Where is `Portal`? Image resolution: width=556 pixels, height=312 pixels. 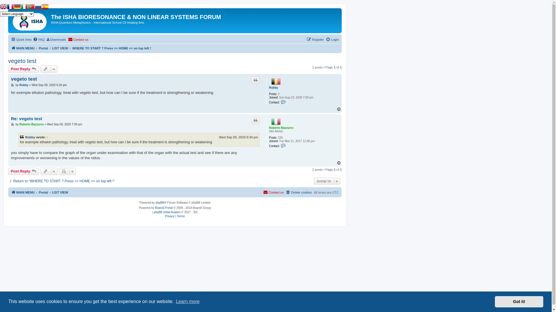
Portal is located at coordinates (43, 48).